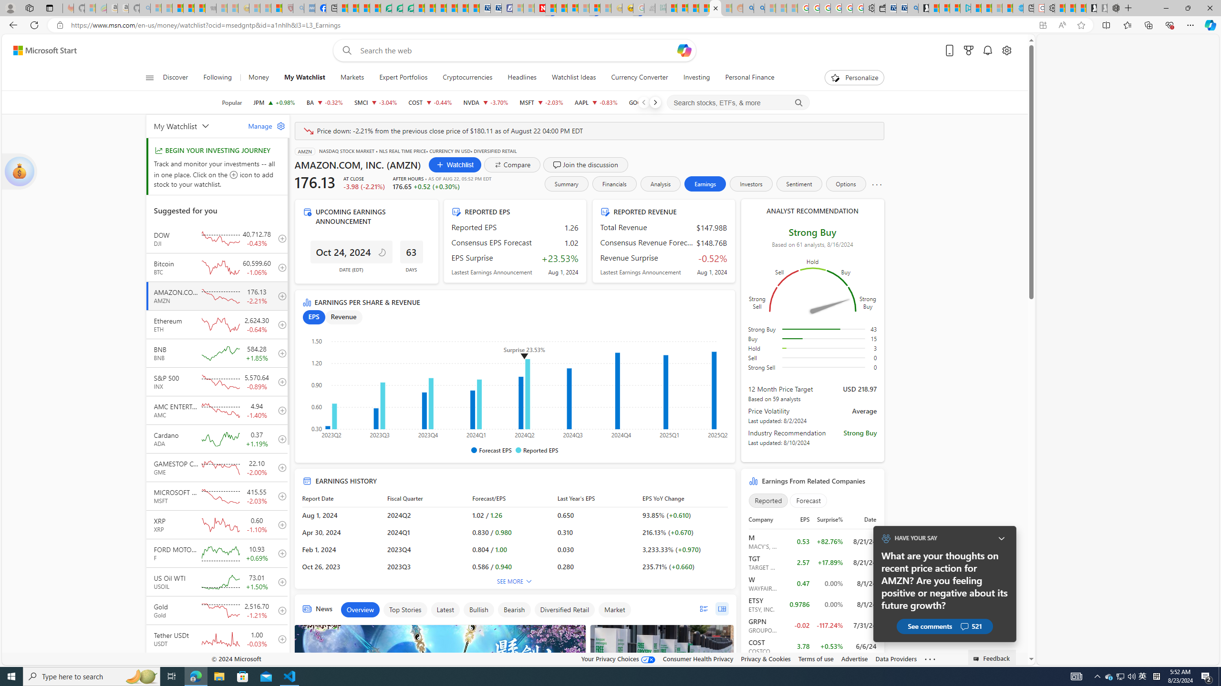  Describe the element at coordinates (977, 659) in the screenshot. I see `Class: feedback_link_icon-DS-EntryPoint1-1` at that location.